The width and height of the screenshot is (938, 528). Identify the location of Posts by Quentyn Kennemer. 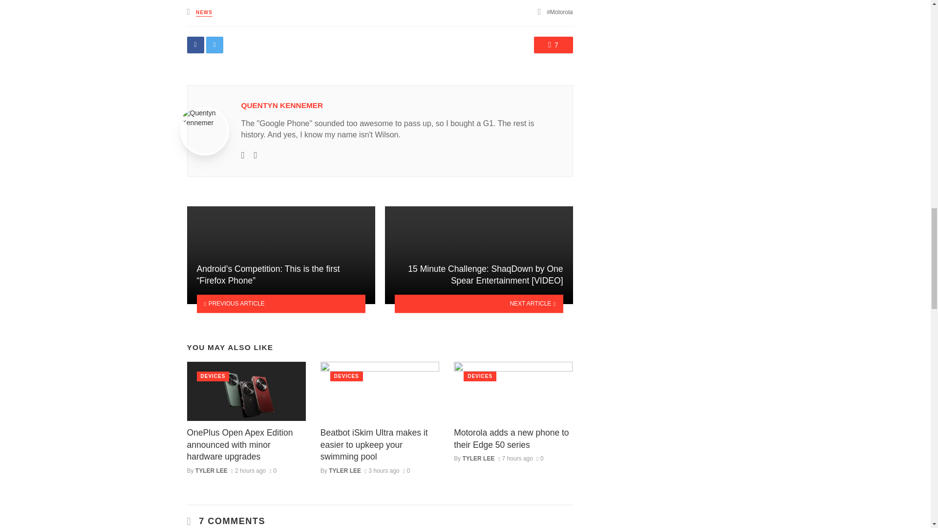
(282, 105).